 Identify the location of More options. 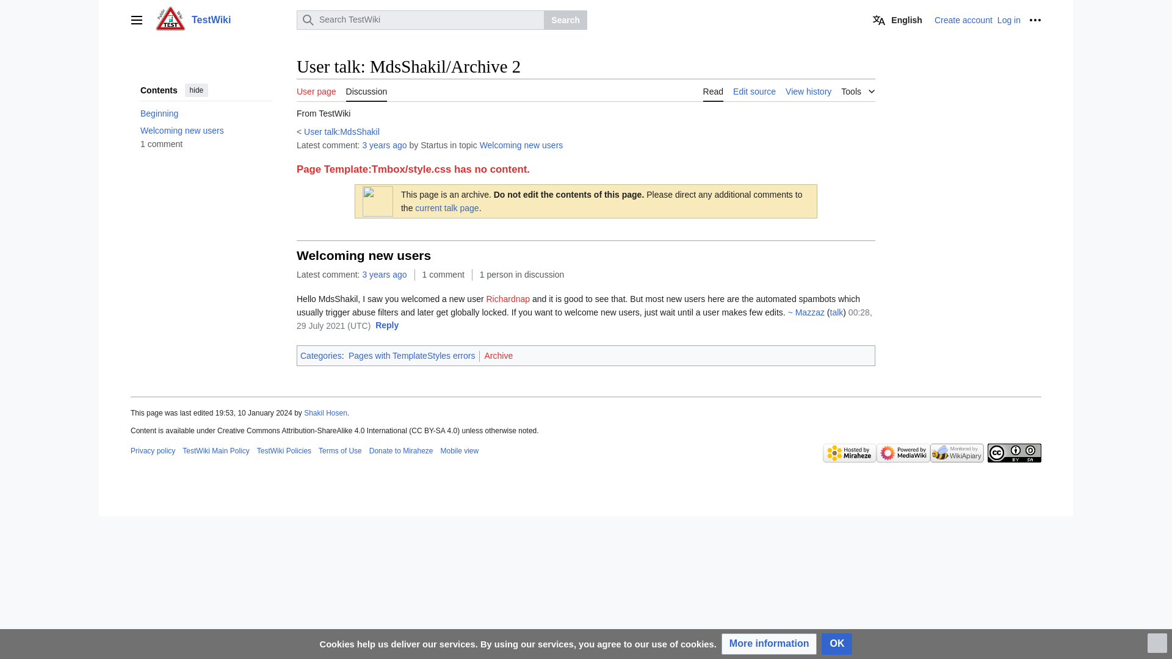
(1035, 20).